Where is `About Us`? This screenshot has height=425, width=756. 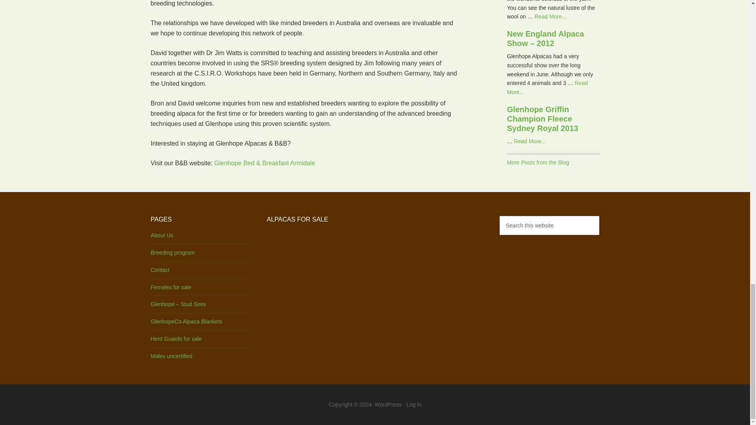
About Us is located at coordinates (161, 235).